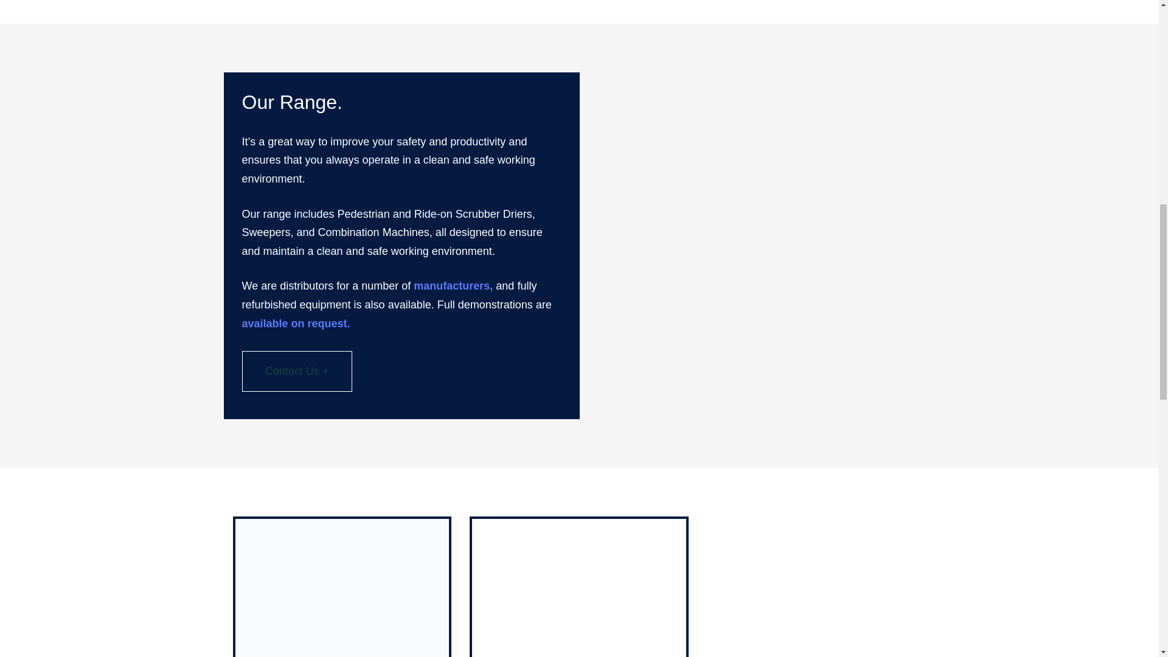 This screenshot has width=1168, height=657. Describe the element at coordinates (341, 588) in the screenshot. I see `Industrial Cleaning Equipment 1` at that location.